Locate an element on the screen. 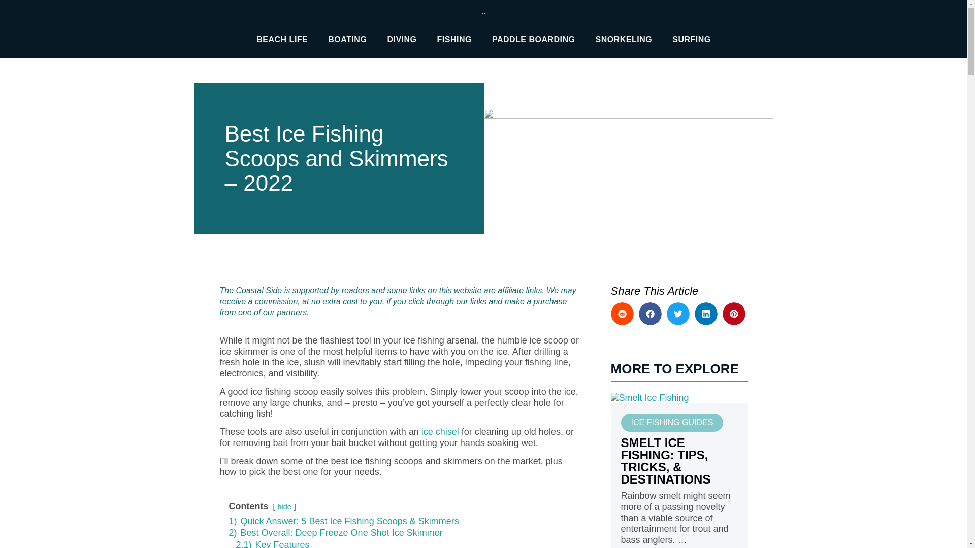 This screenshot has width=975, height=548. SURFING is located at coordinates (692, 40).